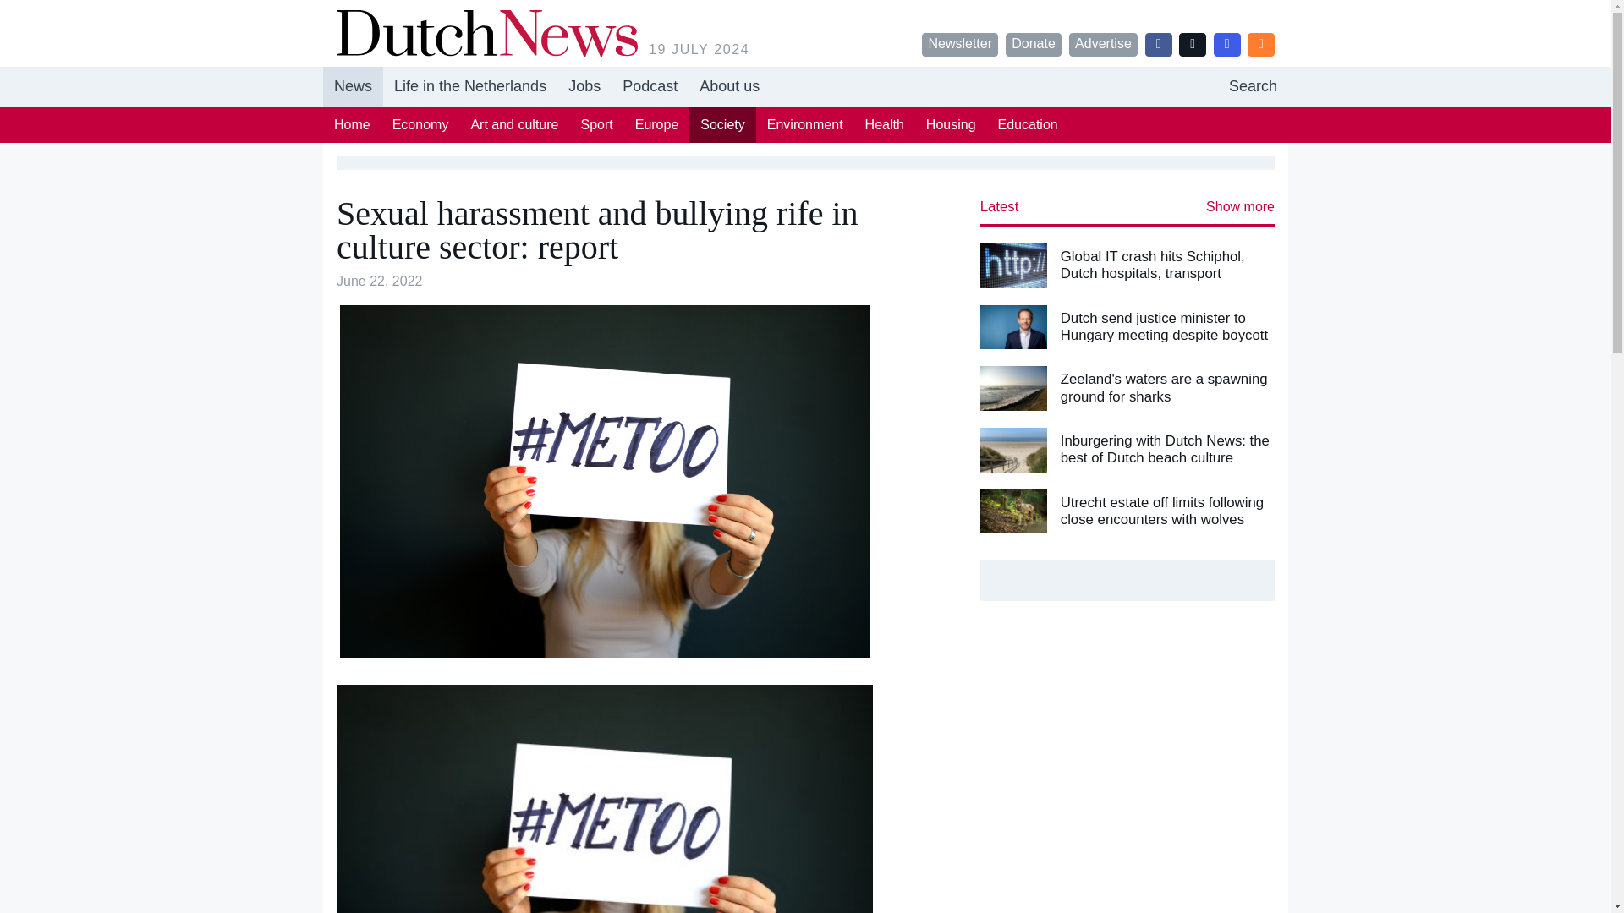 The width and height of the screenshot is (1624, 913). What do you see at coordinates (584, 86) in the screenshot?
I see `Jobs` at bounding box center [584, 86].